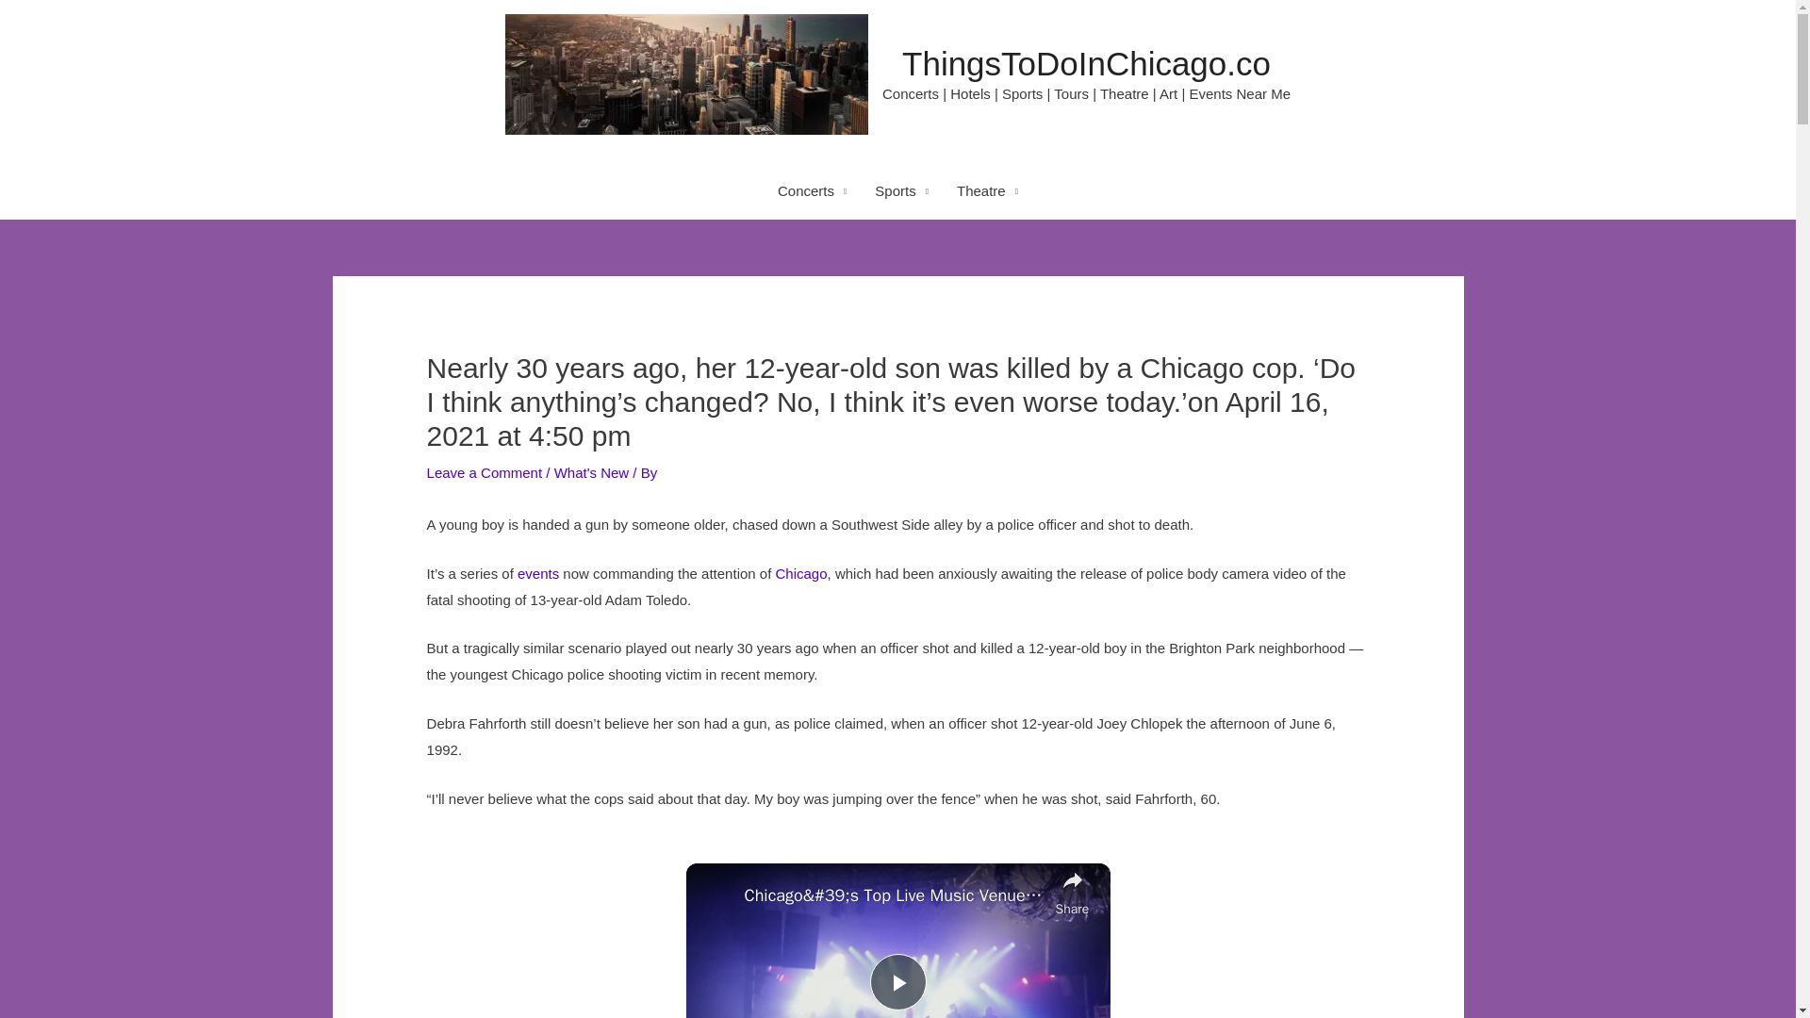  I want to click on Concerts, so click(813, 190).